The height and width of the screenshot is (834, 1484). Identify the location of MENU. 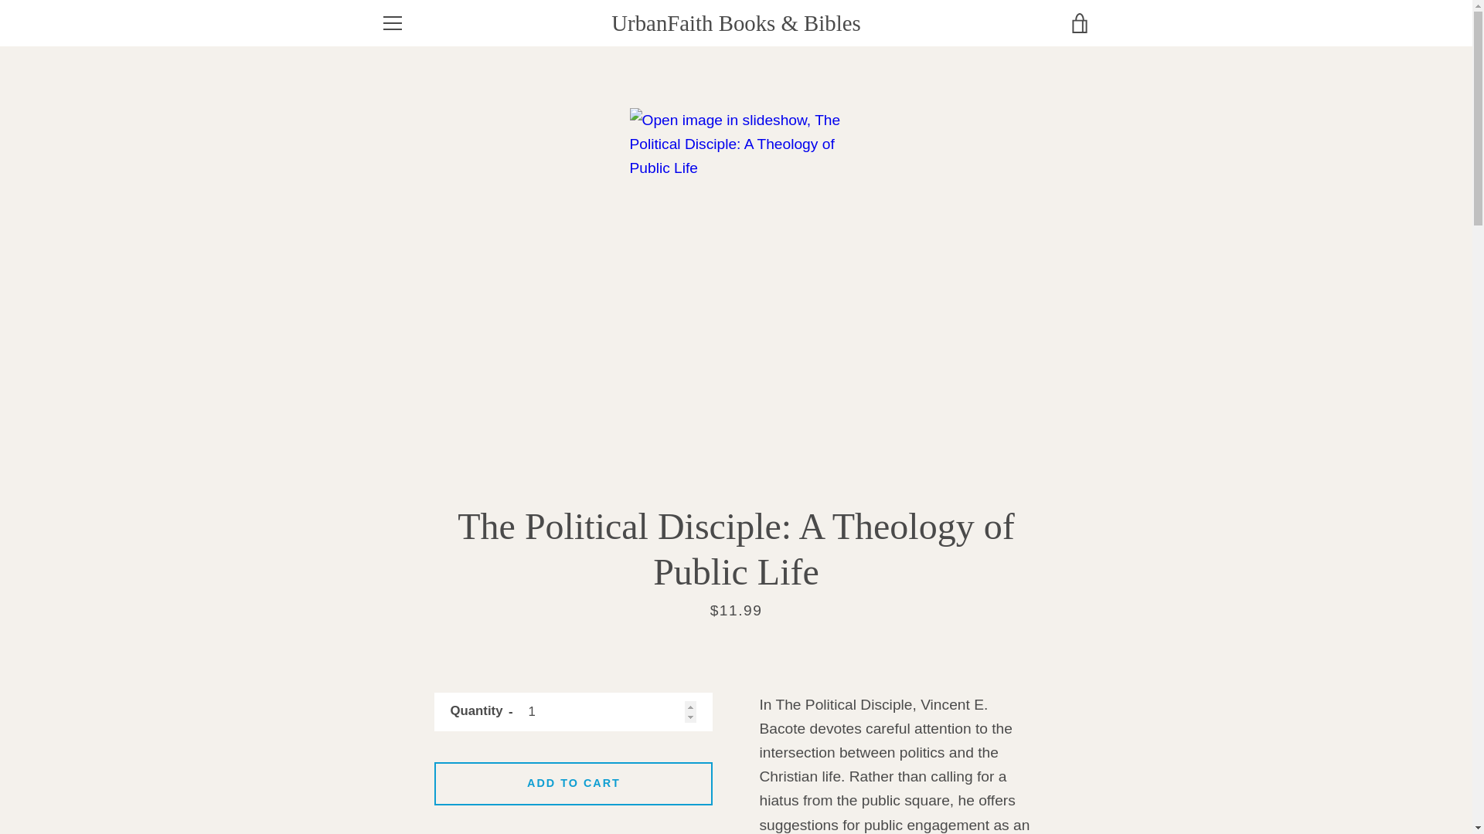
(391, 23).